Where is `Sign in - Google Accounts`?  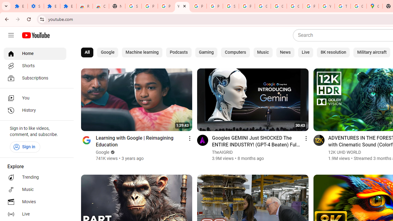
Sign in - Google Accounts is located at coordinates (133, 6).